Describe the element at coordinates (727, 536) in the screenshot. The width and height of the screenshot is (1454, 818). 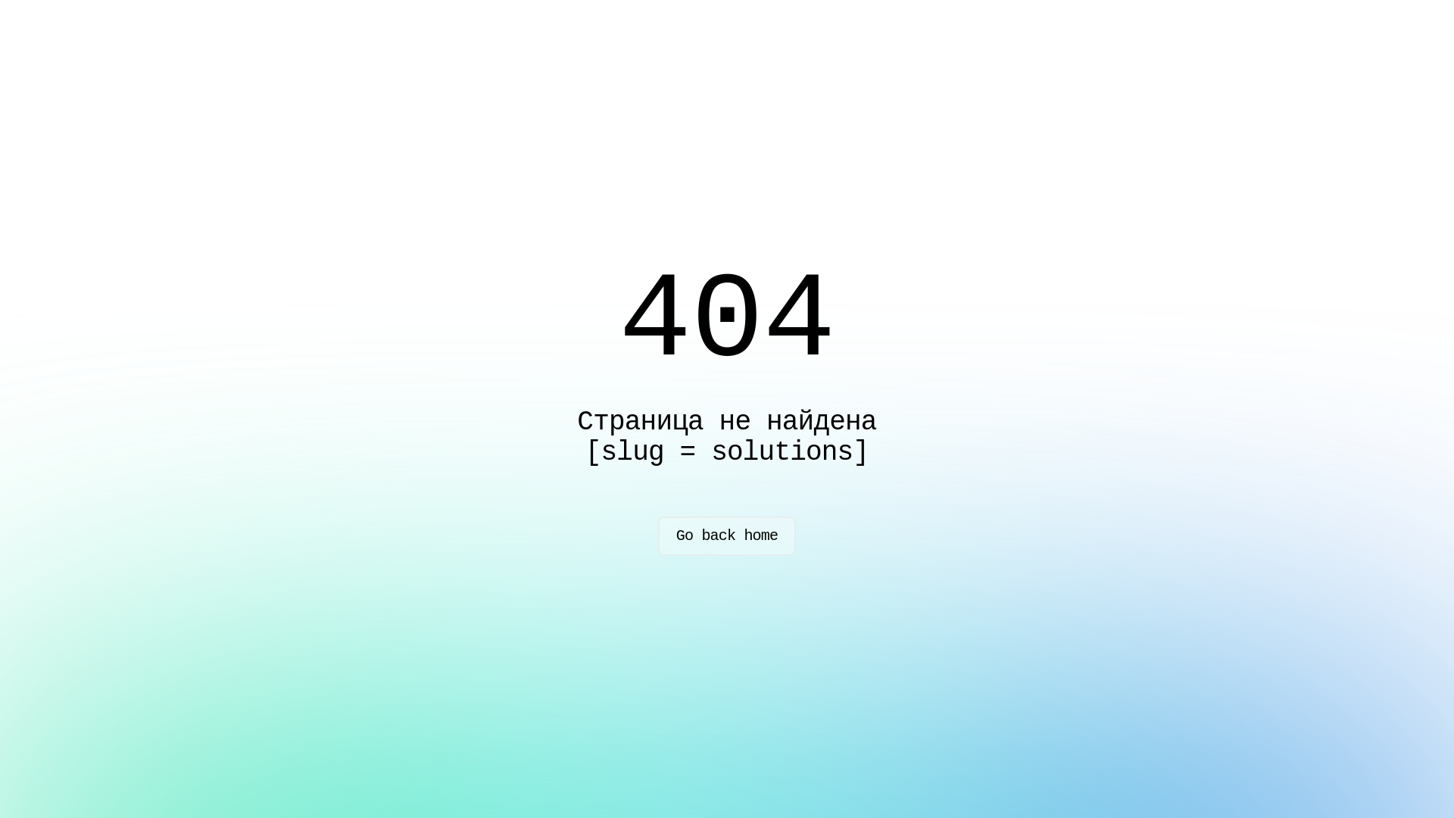
I see `Go back home` at that location.